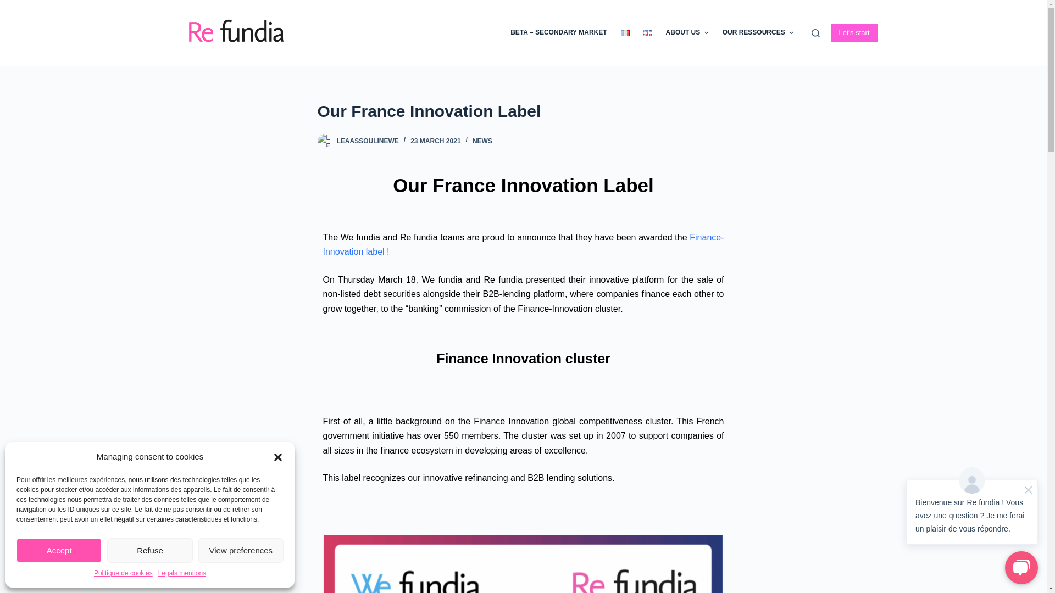 The width and height of the screenshot is (1055, 593). I want to click on Refuse, so click(149, 550).